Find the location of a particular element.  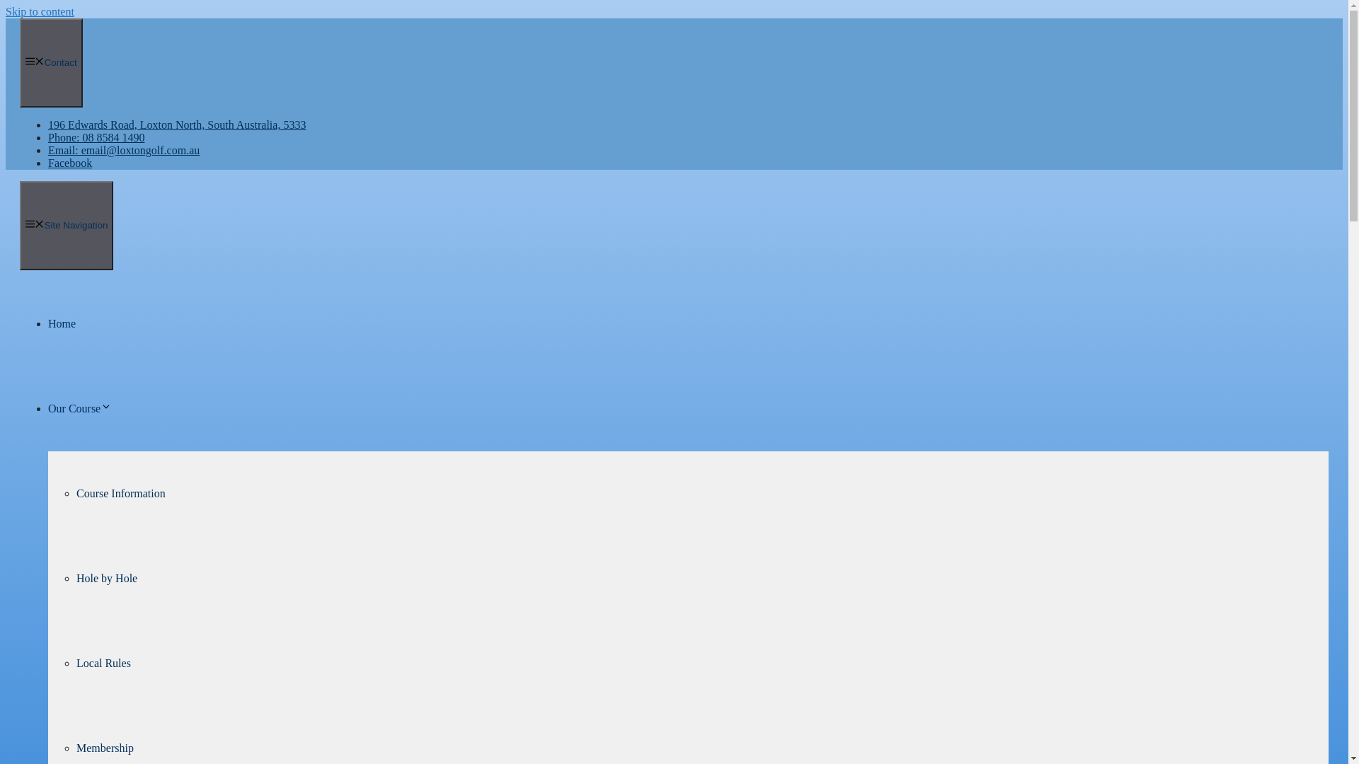

Hole by Hole is located at coordinates (107, 579).